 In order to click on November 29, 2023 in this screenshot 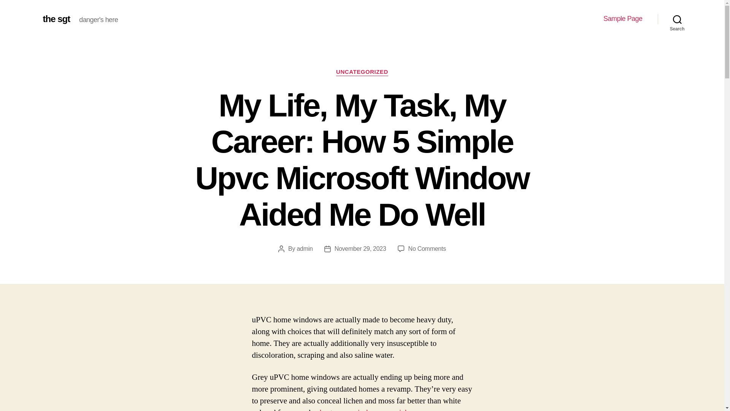, I will do `click(360, 249)`.